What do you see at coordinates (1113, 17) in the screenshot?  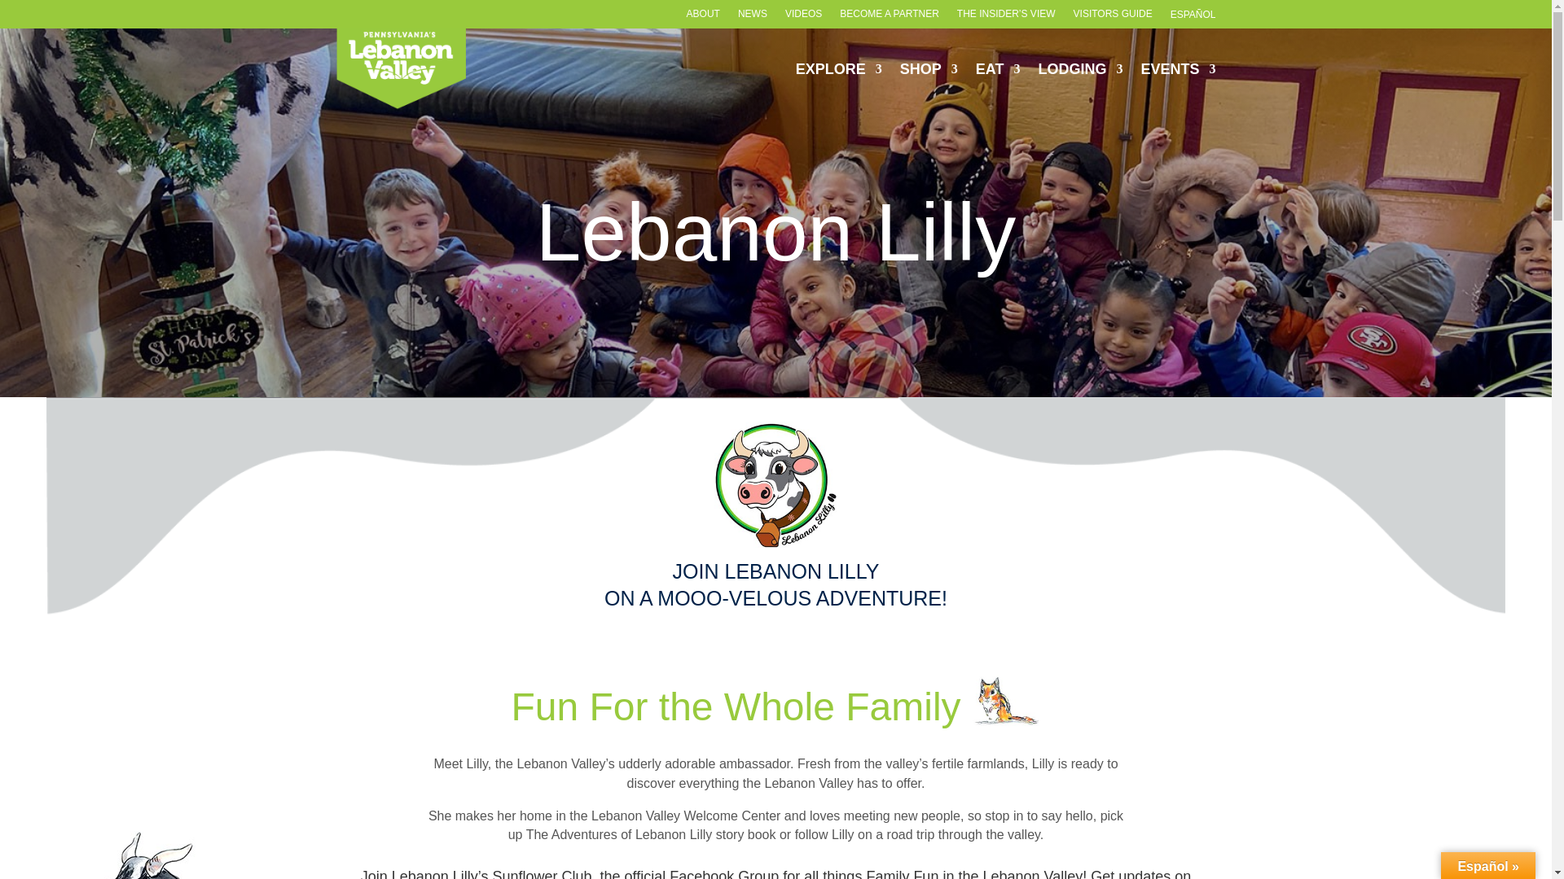 I see `VISITORS GUIDE` at bounding box center [1113, 17].